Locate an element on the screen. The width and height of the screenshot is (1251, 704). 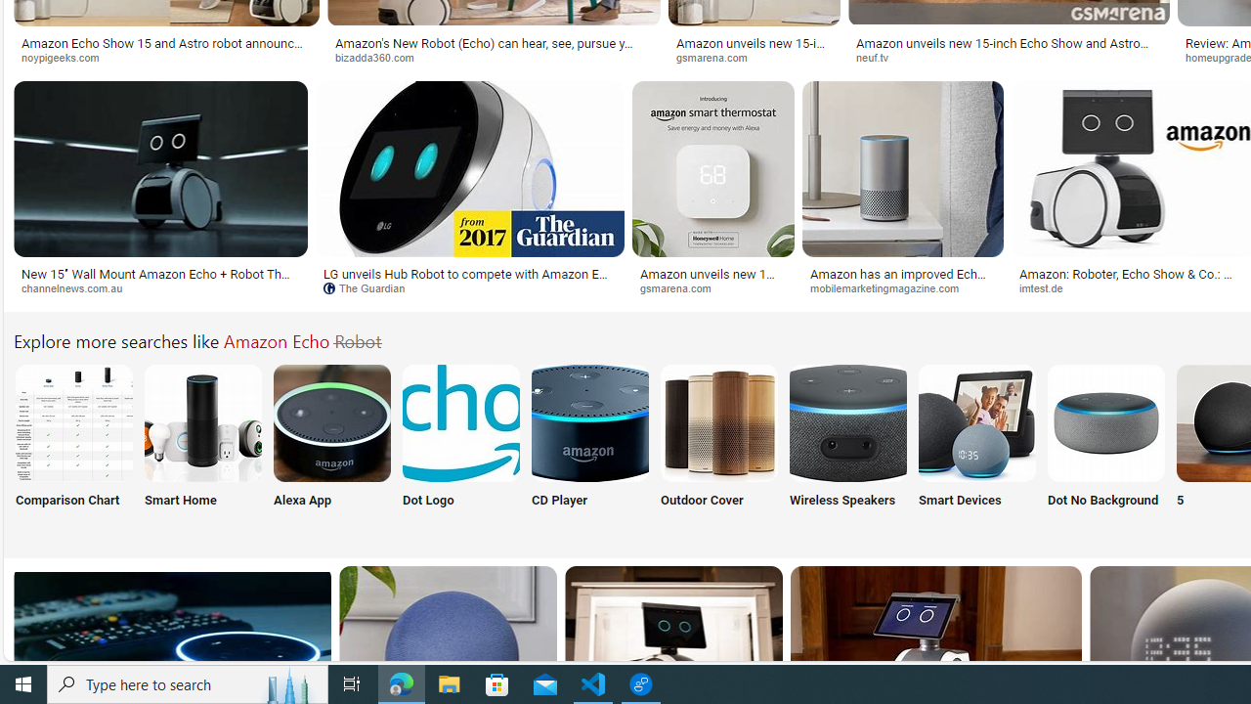
neuf.tv is located at coordinates (880, 57).